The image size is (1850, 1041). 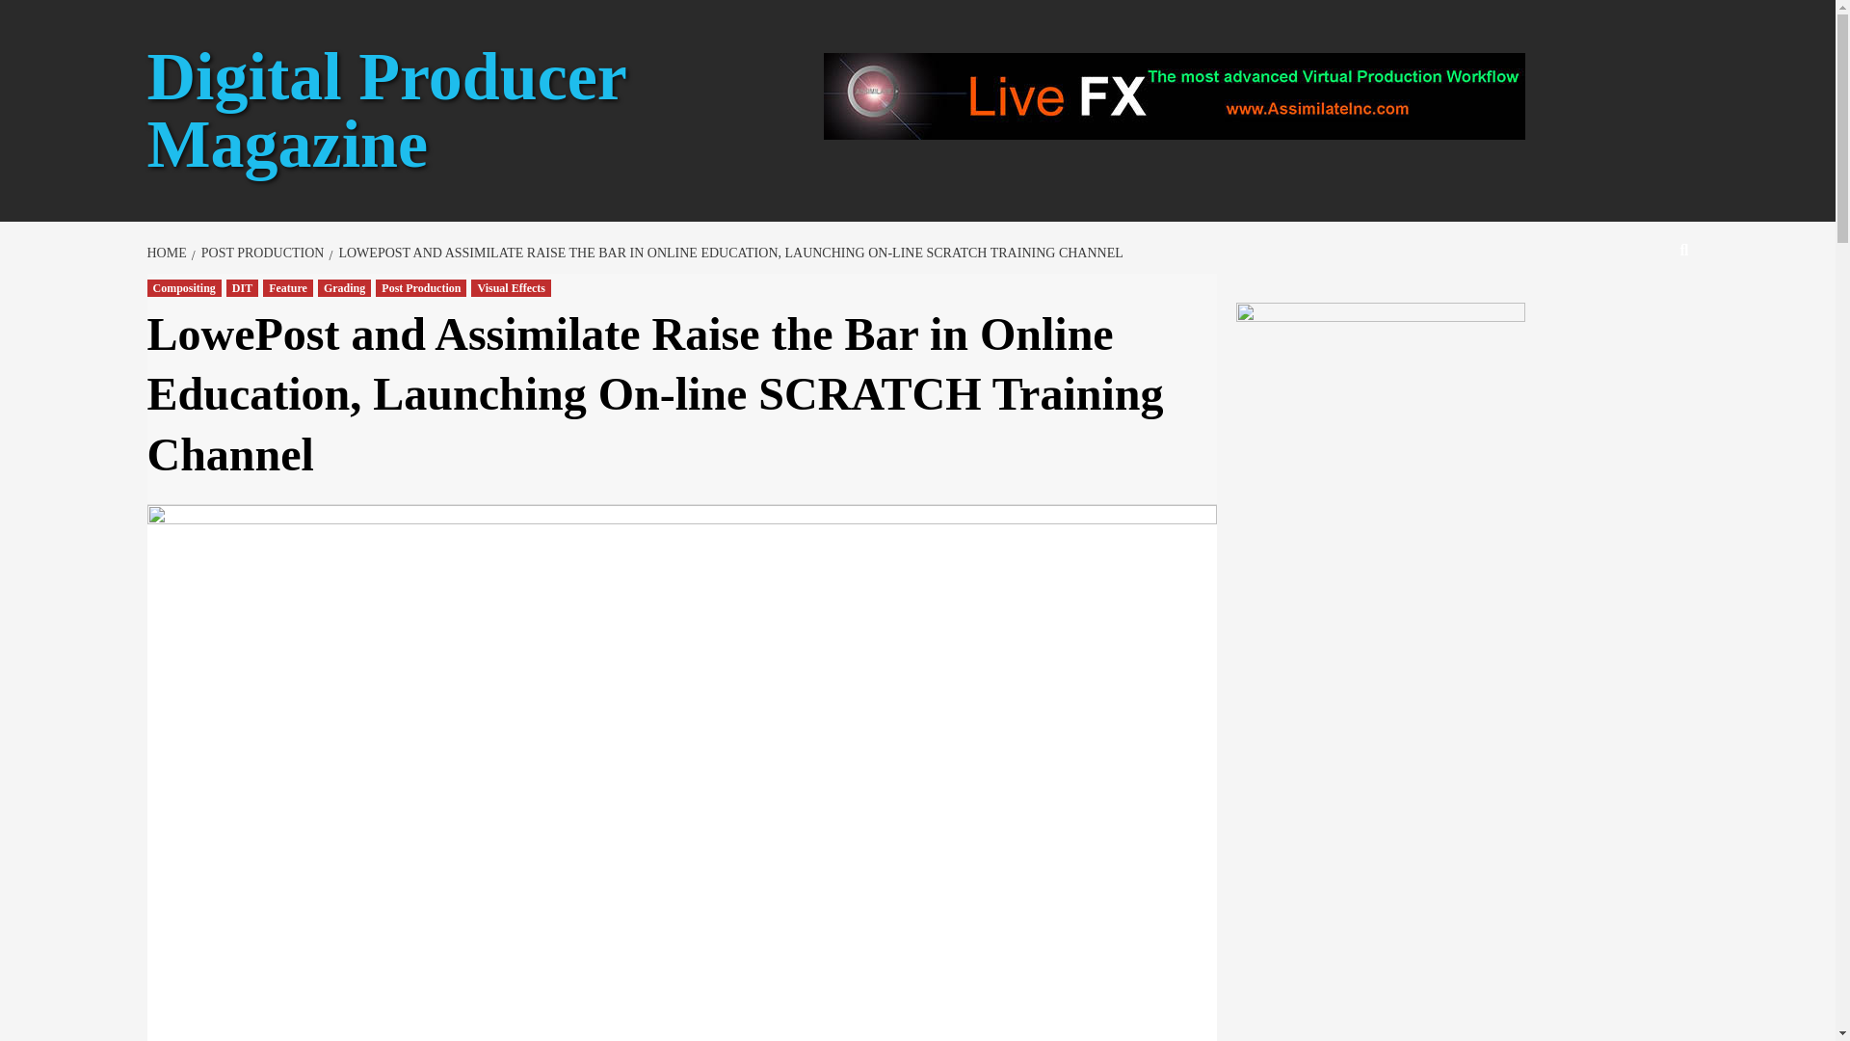 I want to click on Post Production, so click(x=420, y=287).